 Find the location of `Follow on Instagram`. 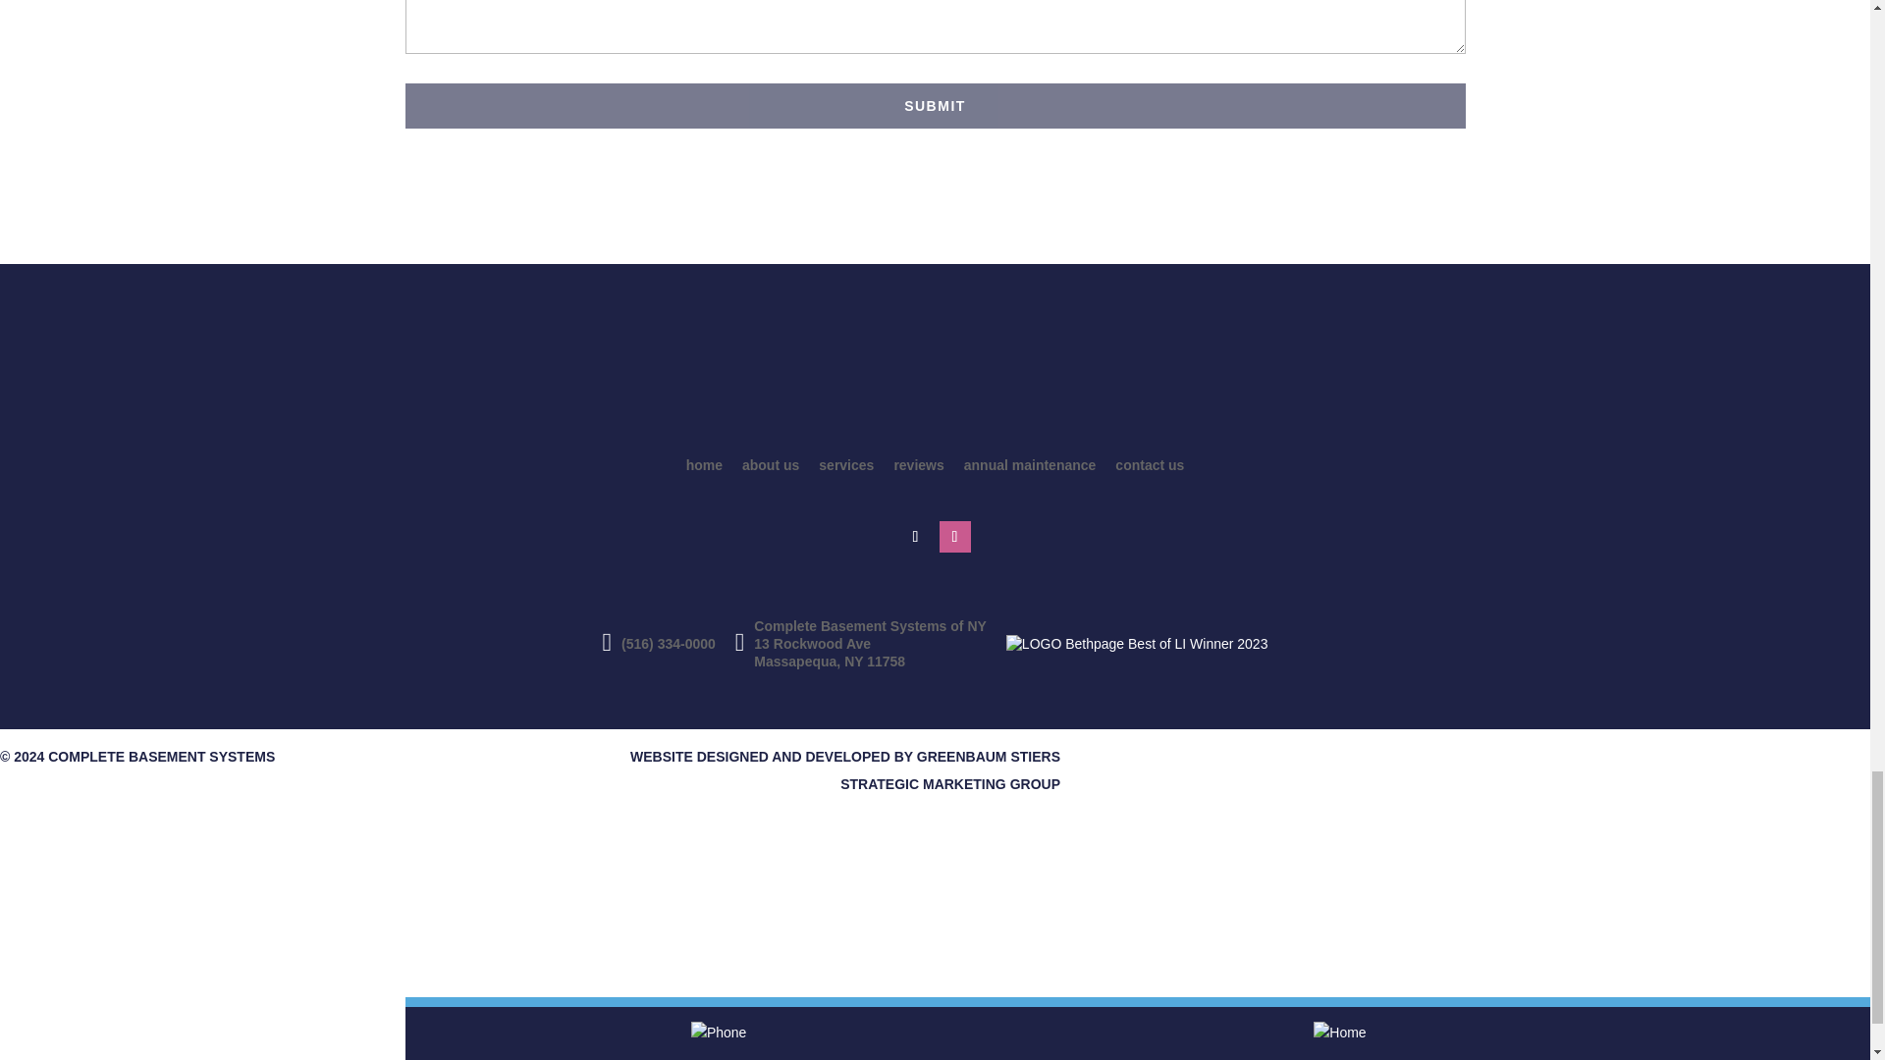

Follow on Instagram is located at coordinates (954, 536).